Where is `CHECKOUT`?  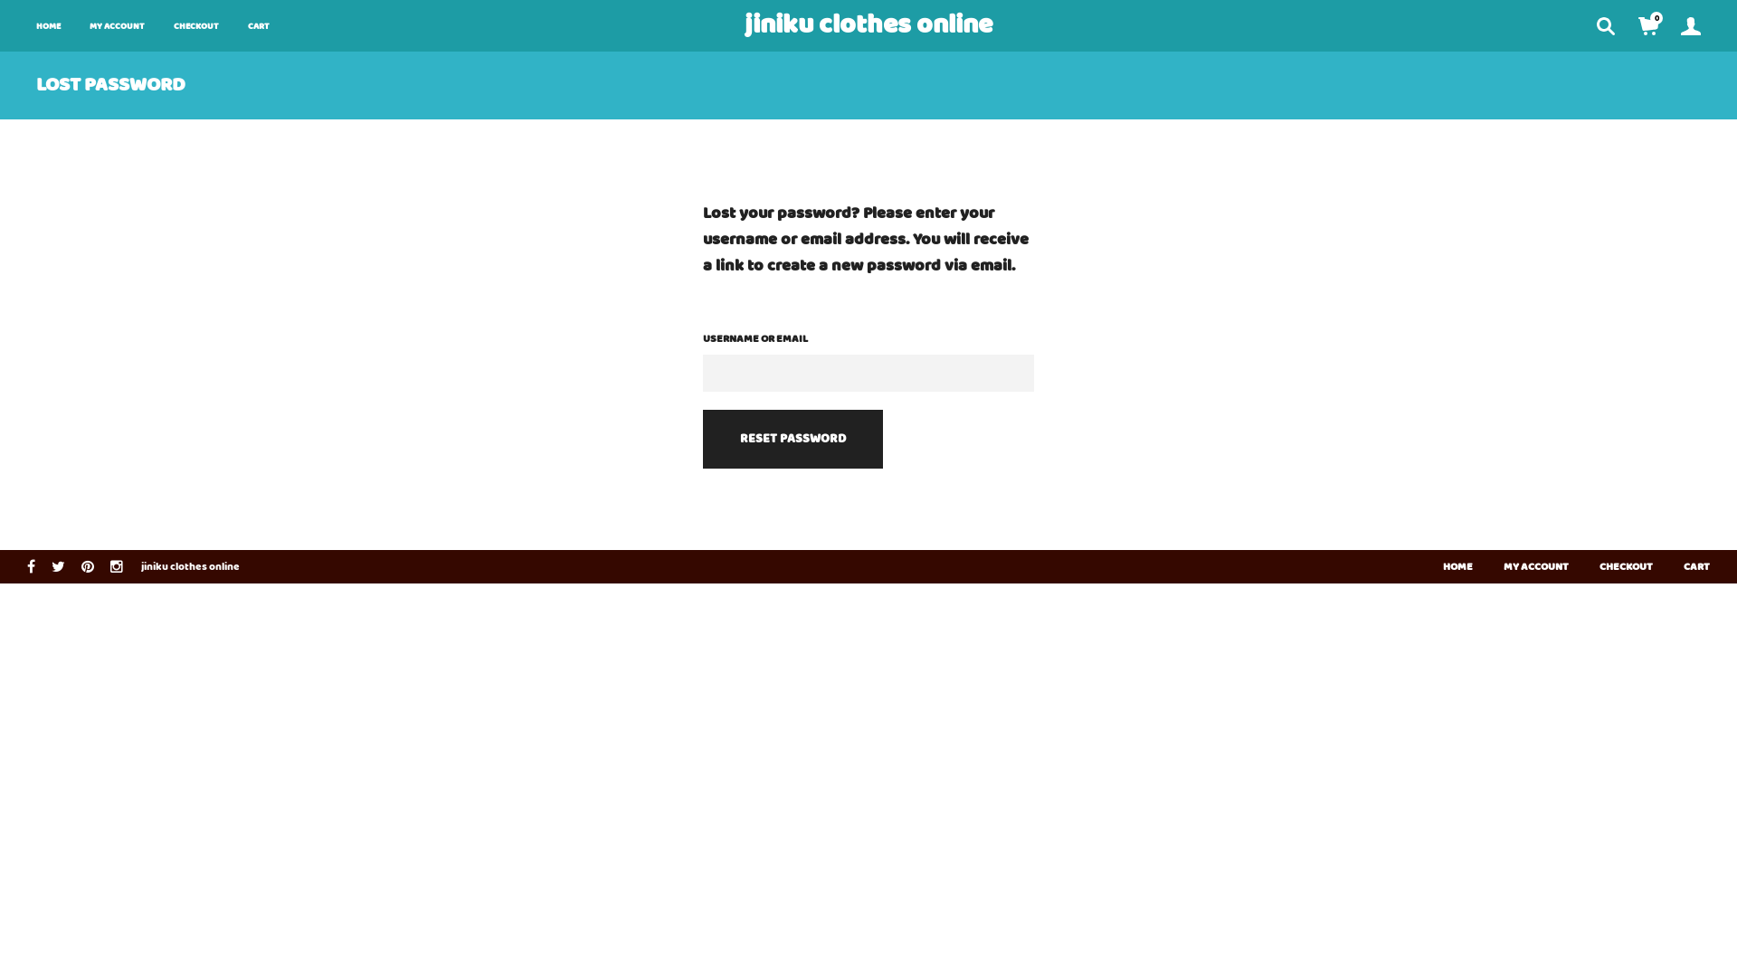
CHECKOUT is located at coordinates (196, 26).